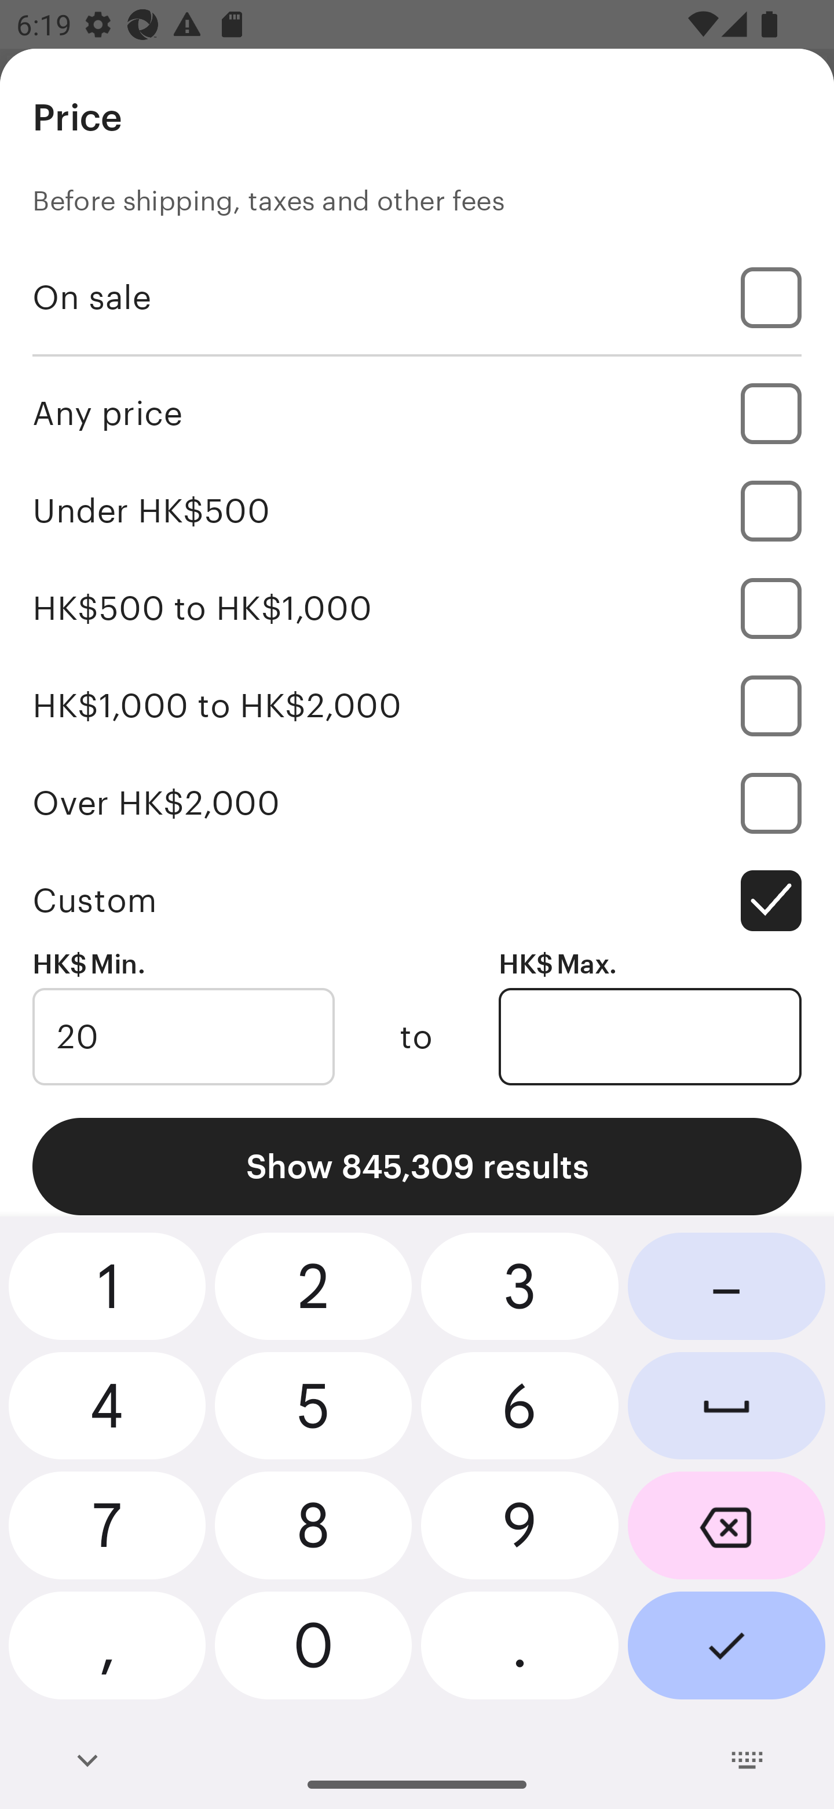  I want to click on Custom, so click(417, 901).